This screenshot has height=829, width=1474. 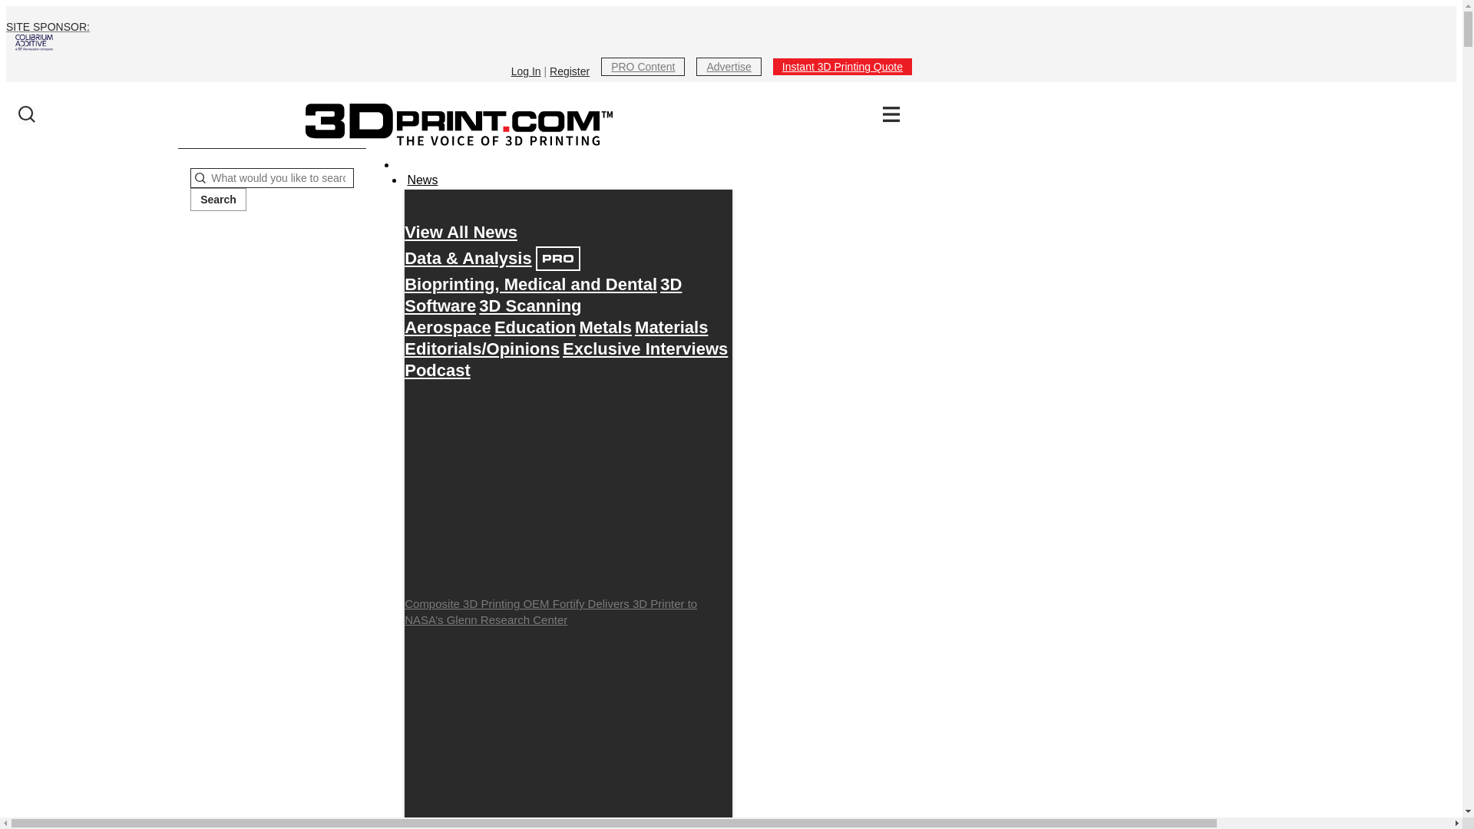 What do you see at coordinates (605, 327) in the screenshot?
I see `Metals` at bounding box center [605, 327].